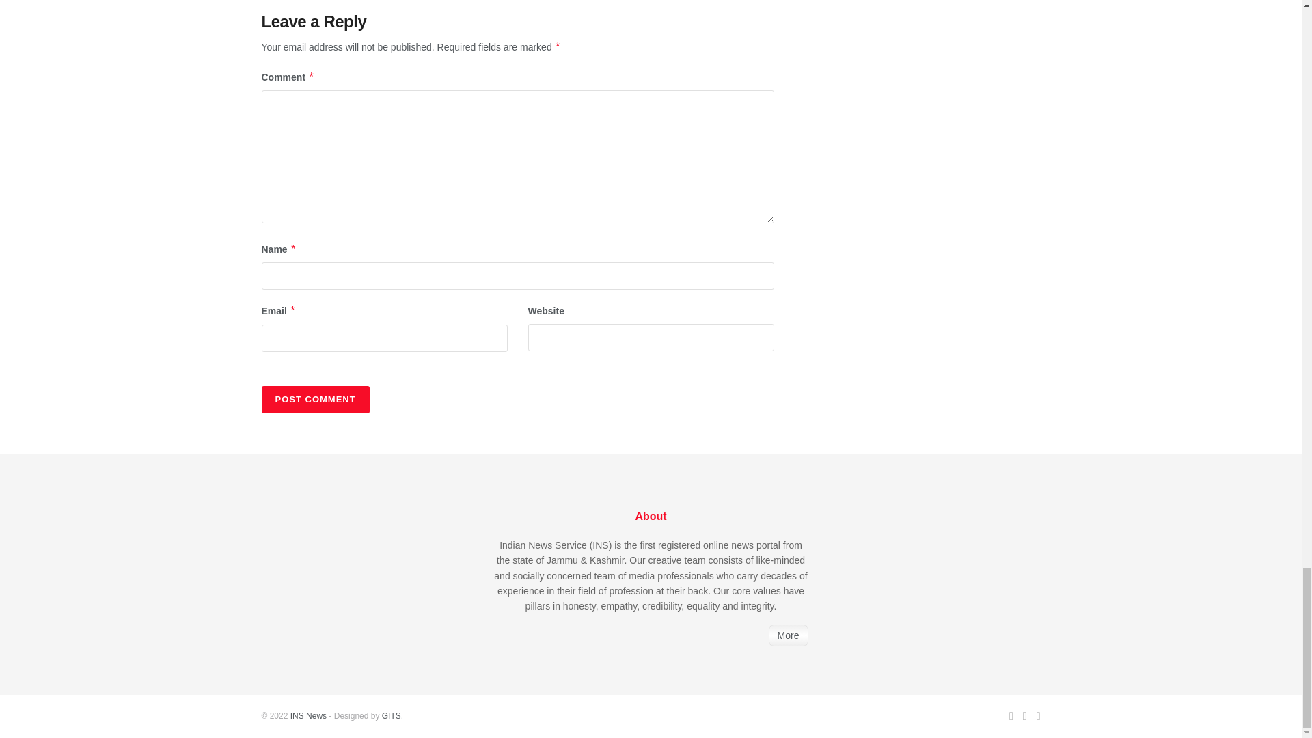 Image resolution: width=1312 pixels, height=738 pixels. Describe the element at coordinates (391, 716) in the screenshot. I see `Gabfire It Solutions` at that location.